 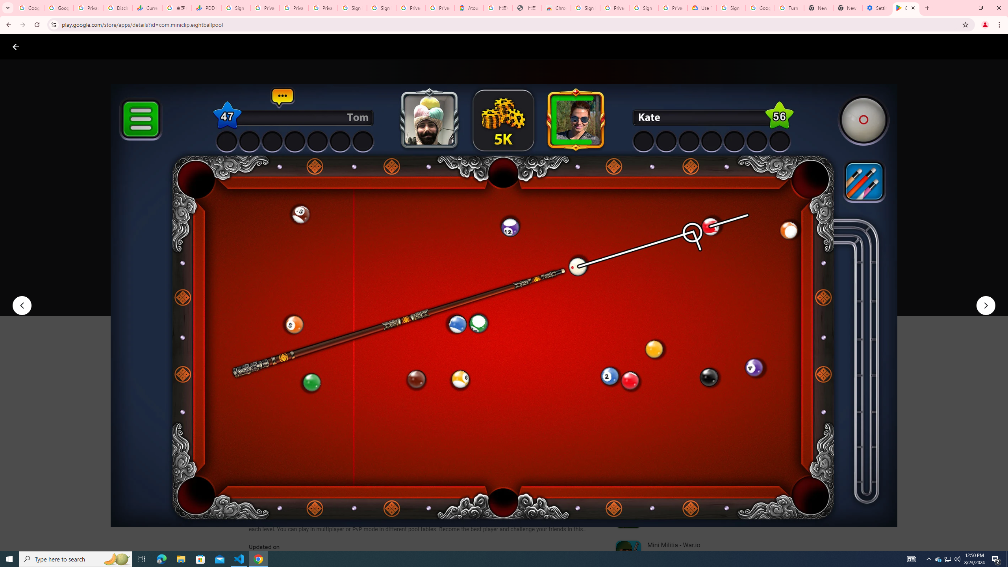 What do you see at coordinates (147, 8) in the screenshot?
I see `Currencies - Google Finance` at bounding box center [147, 8].